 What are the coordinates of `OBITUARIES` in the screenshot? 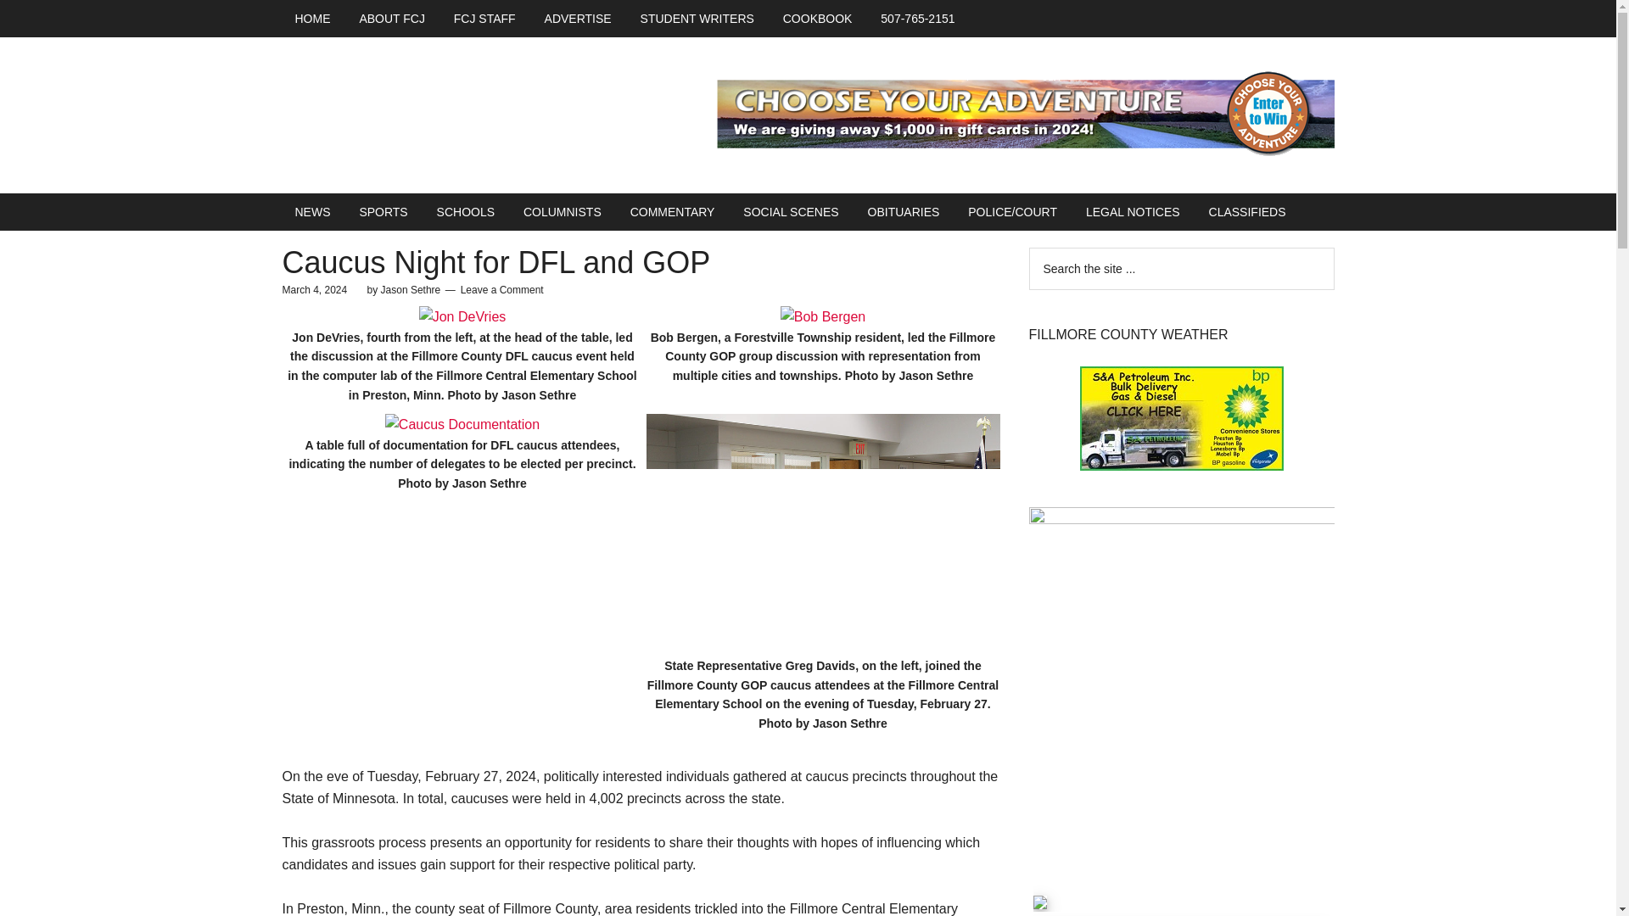 It's located at (904, 212).